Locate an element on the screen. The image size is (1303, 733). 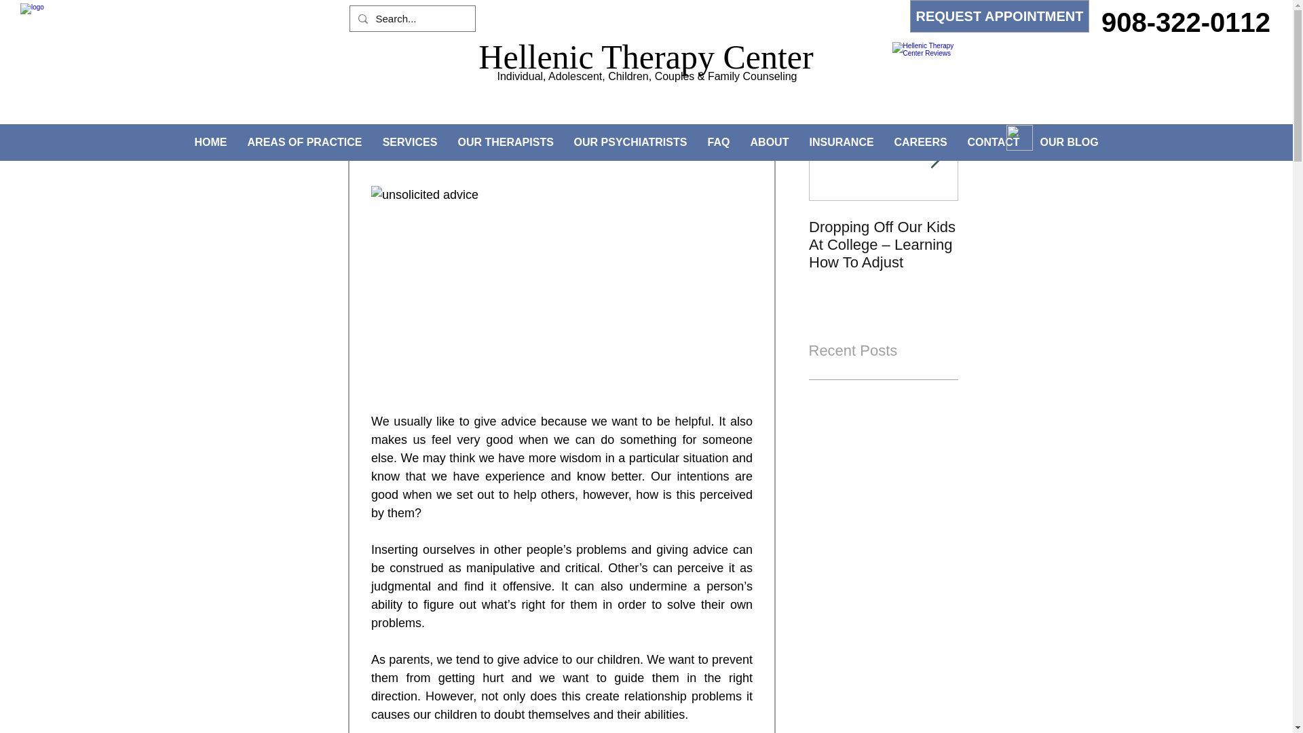
REQUEST APPOINTMENT is located at coordinates (999, 16).